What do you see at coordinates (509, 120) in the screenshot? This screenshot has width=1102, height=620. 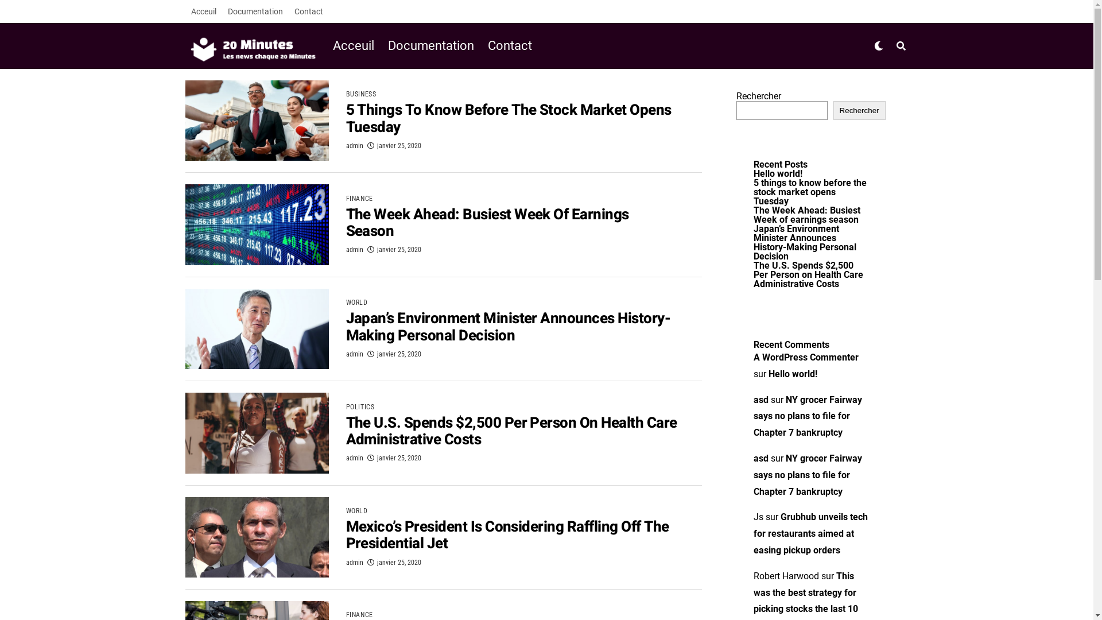 I see `5 Things To Know Before The Stock Market Opens Tuesday` at bounding box center [509, 120].